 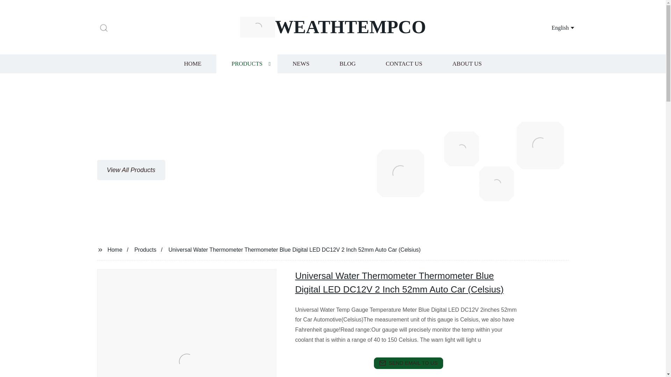 What do you see at coordinates (192, 64) in the screenshot?
I see `CONTACT US` at bounding box center [192, 64].